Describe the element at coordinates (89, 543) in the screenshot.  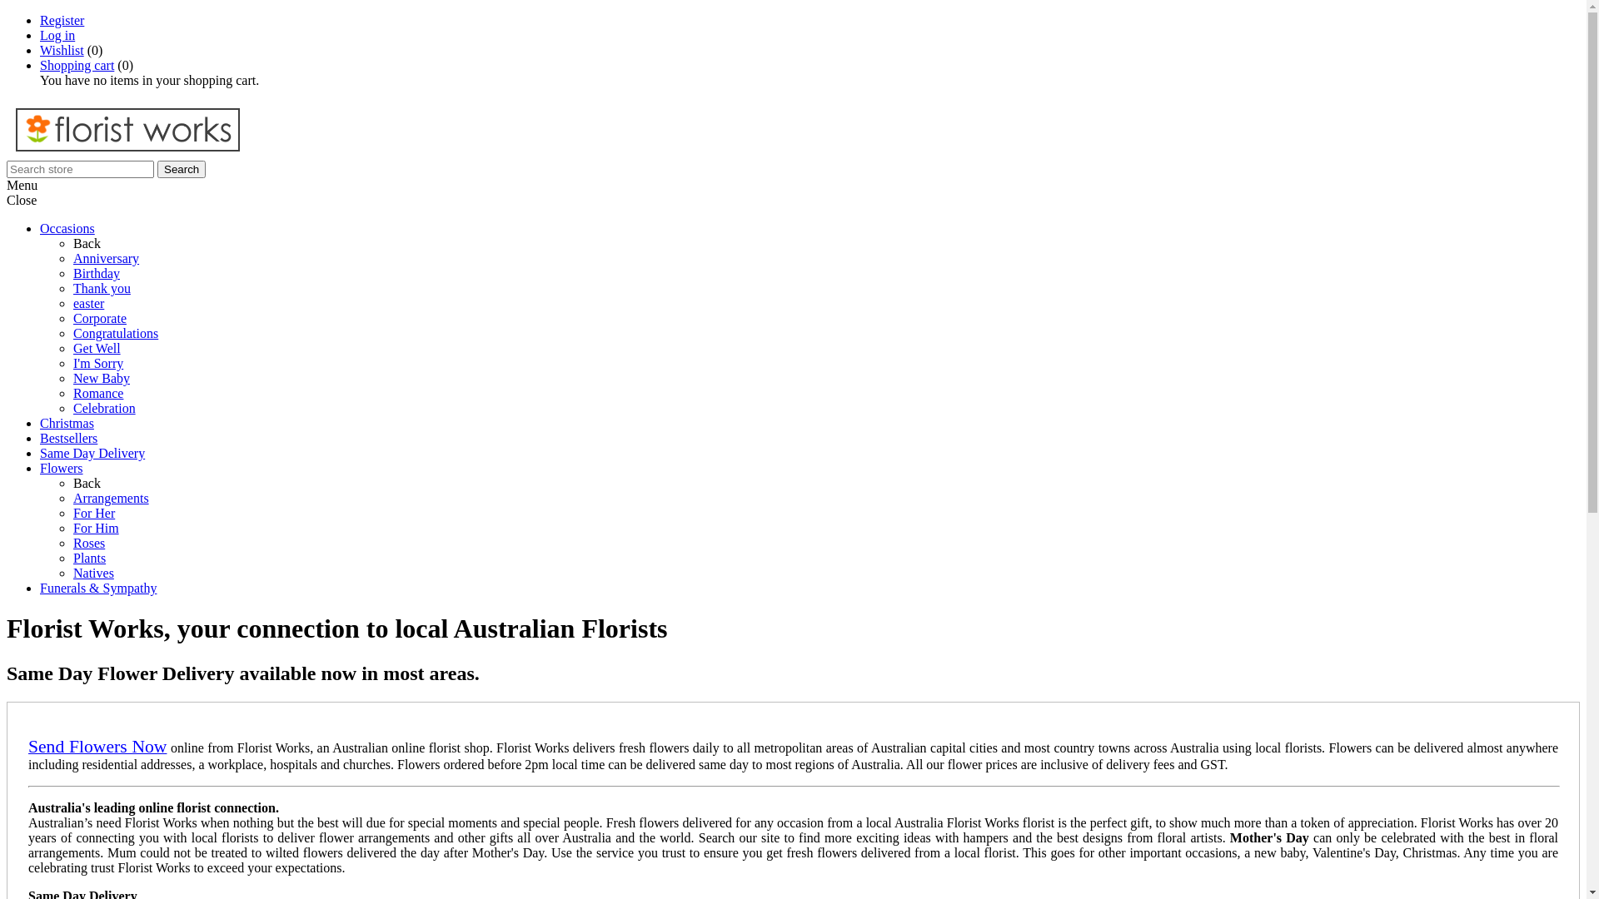
I see `Roses` at that location.